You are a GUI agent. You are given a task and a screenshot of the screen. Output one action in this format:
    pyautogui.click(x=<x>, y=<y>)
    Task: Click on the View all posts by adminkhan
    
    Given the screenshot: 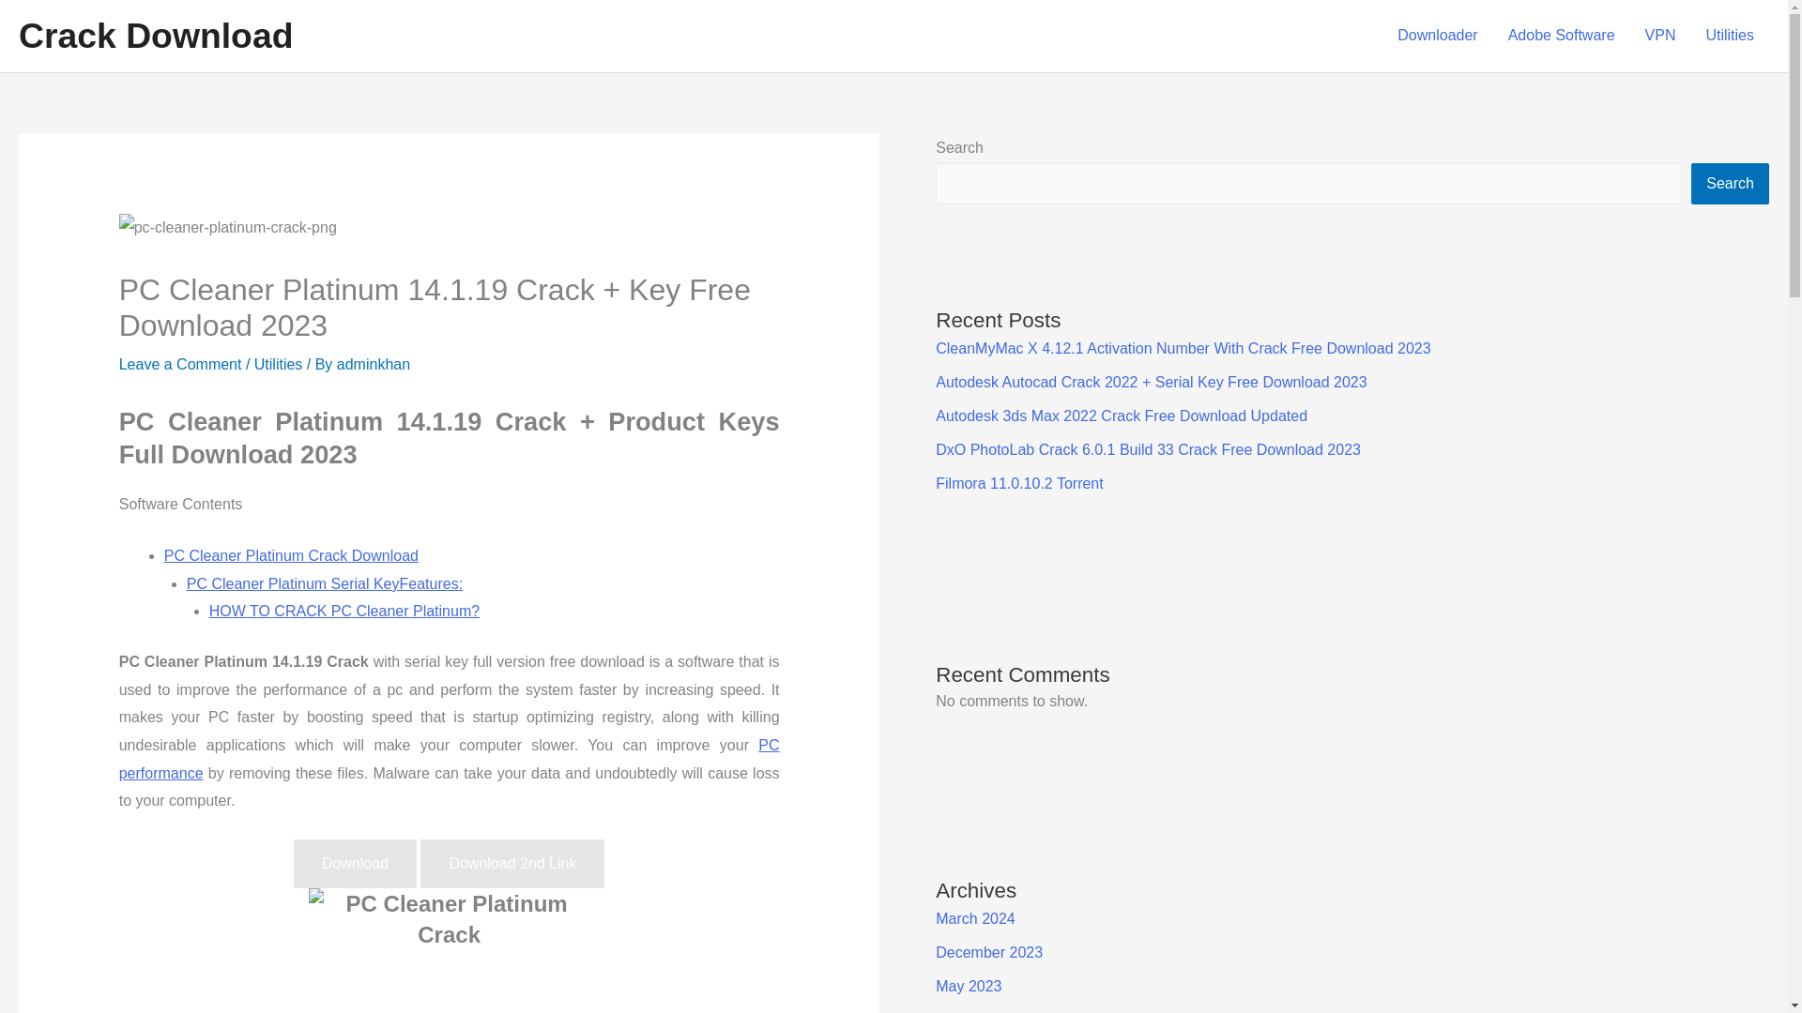 What is the action you would take?
    pyautogui.click(x=374, y=364)
    